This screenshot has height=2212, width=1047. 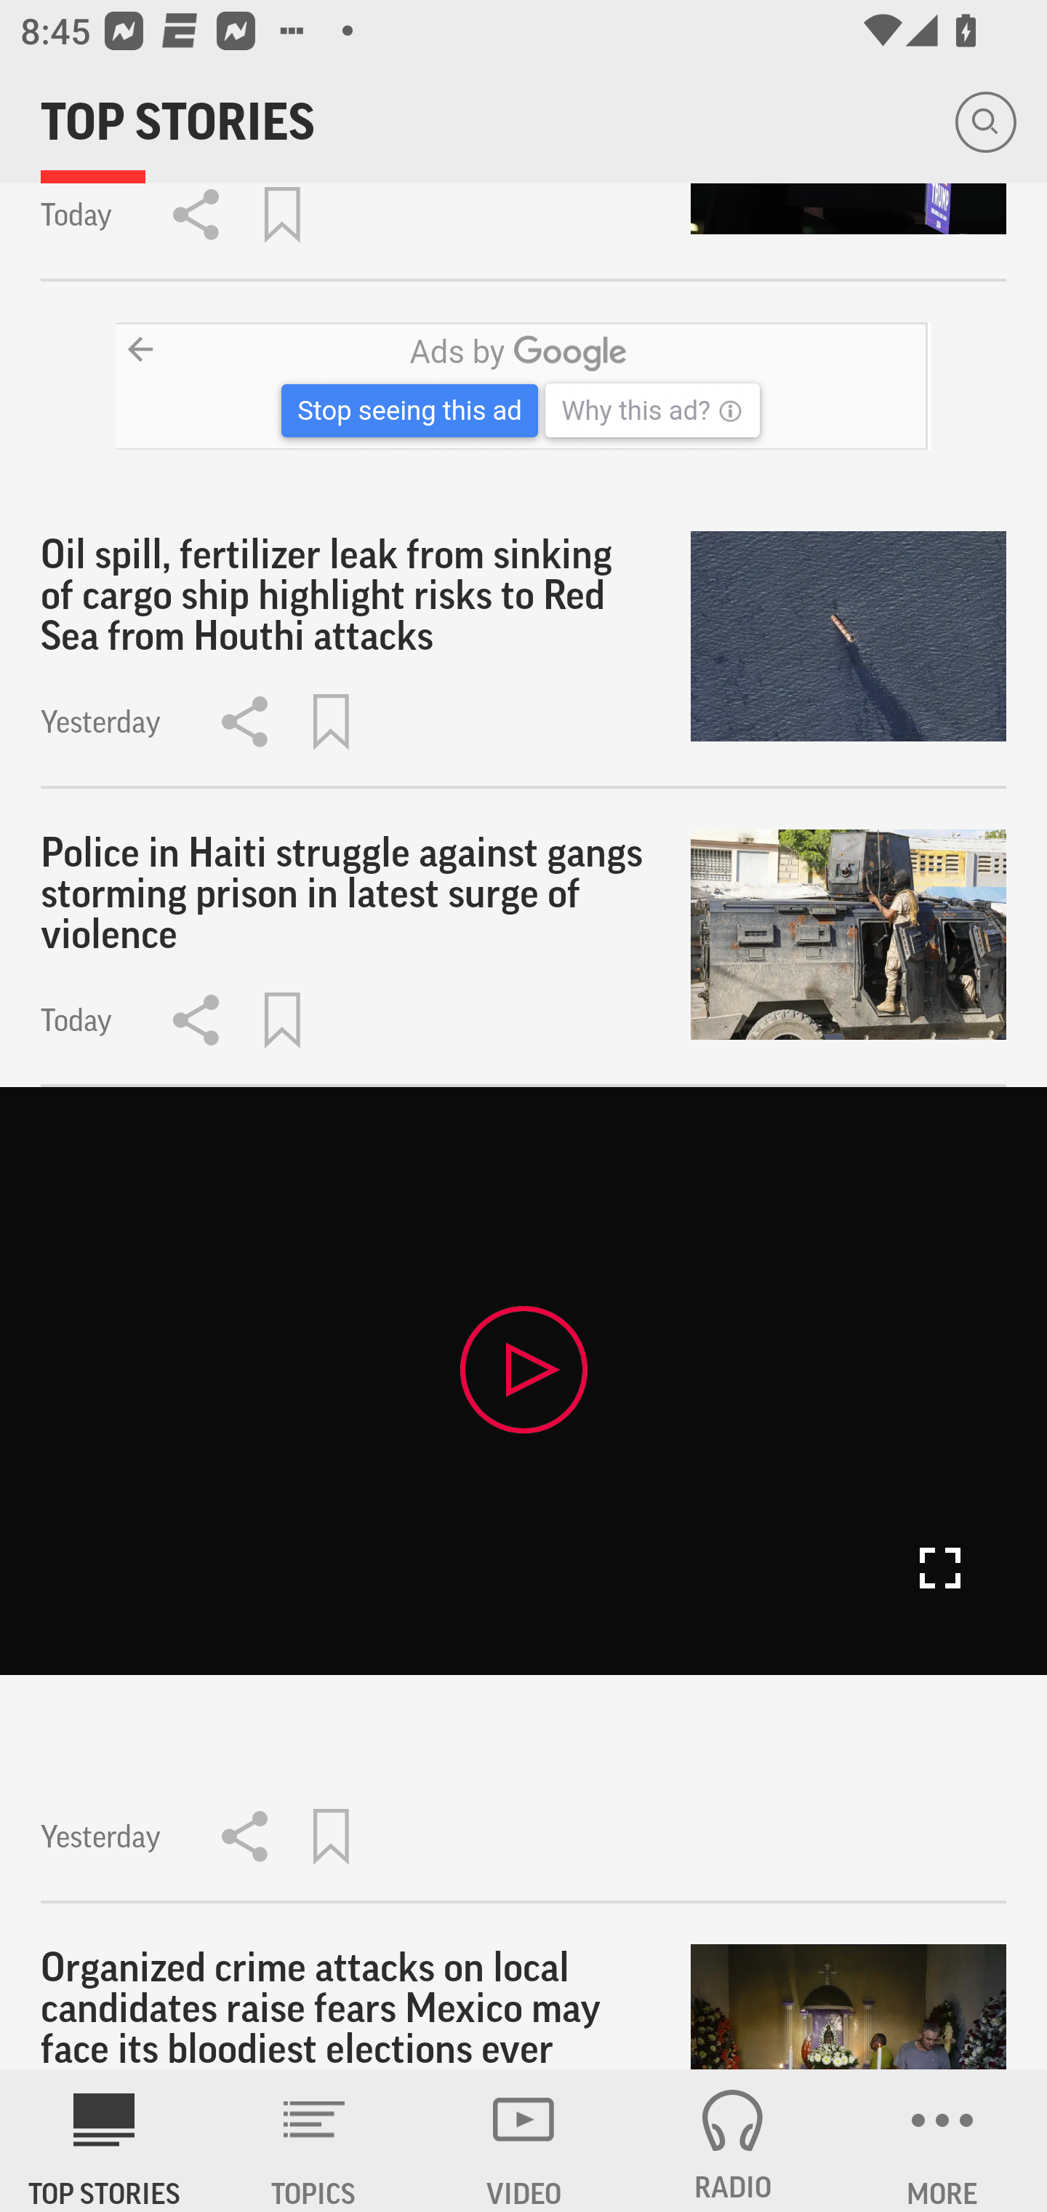 What do you see at coordinates (523, 1380) in the screenshot?
I see `toggle controls Play Fullscreen` at bounding box center [523, 1380].